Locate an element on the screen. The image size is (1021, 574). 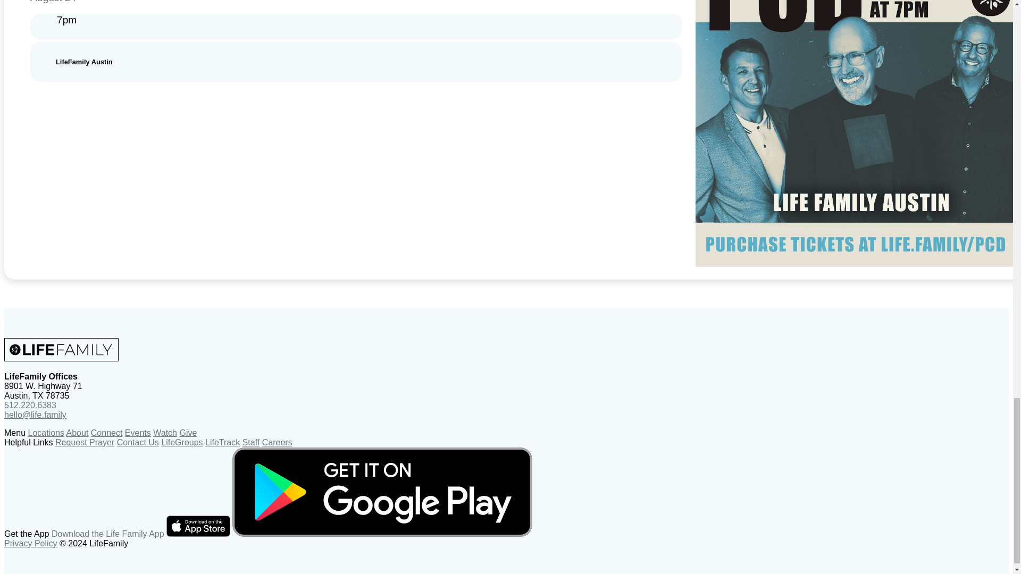
Request Prayer is located at coordinates (85, 442).